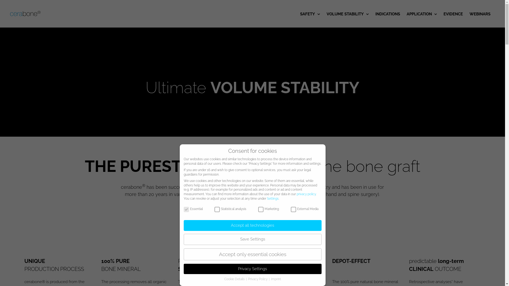 This screenshot has height=286, width=509. Describe the element at coordinates (235, 279) in the screenshot. I see `Cookie Details` at that location.